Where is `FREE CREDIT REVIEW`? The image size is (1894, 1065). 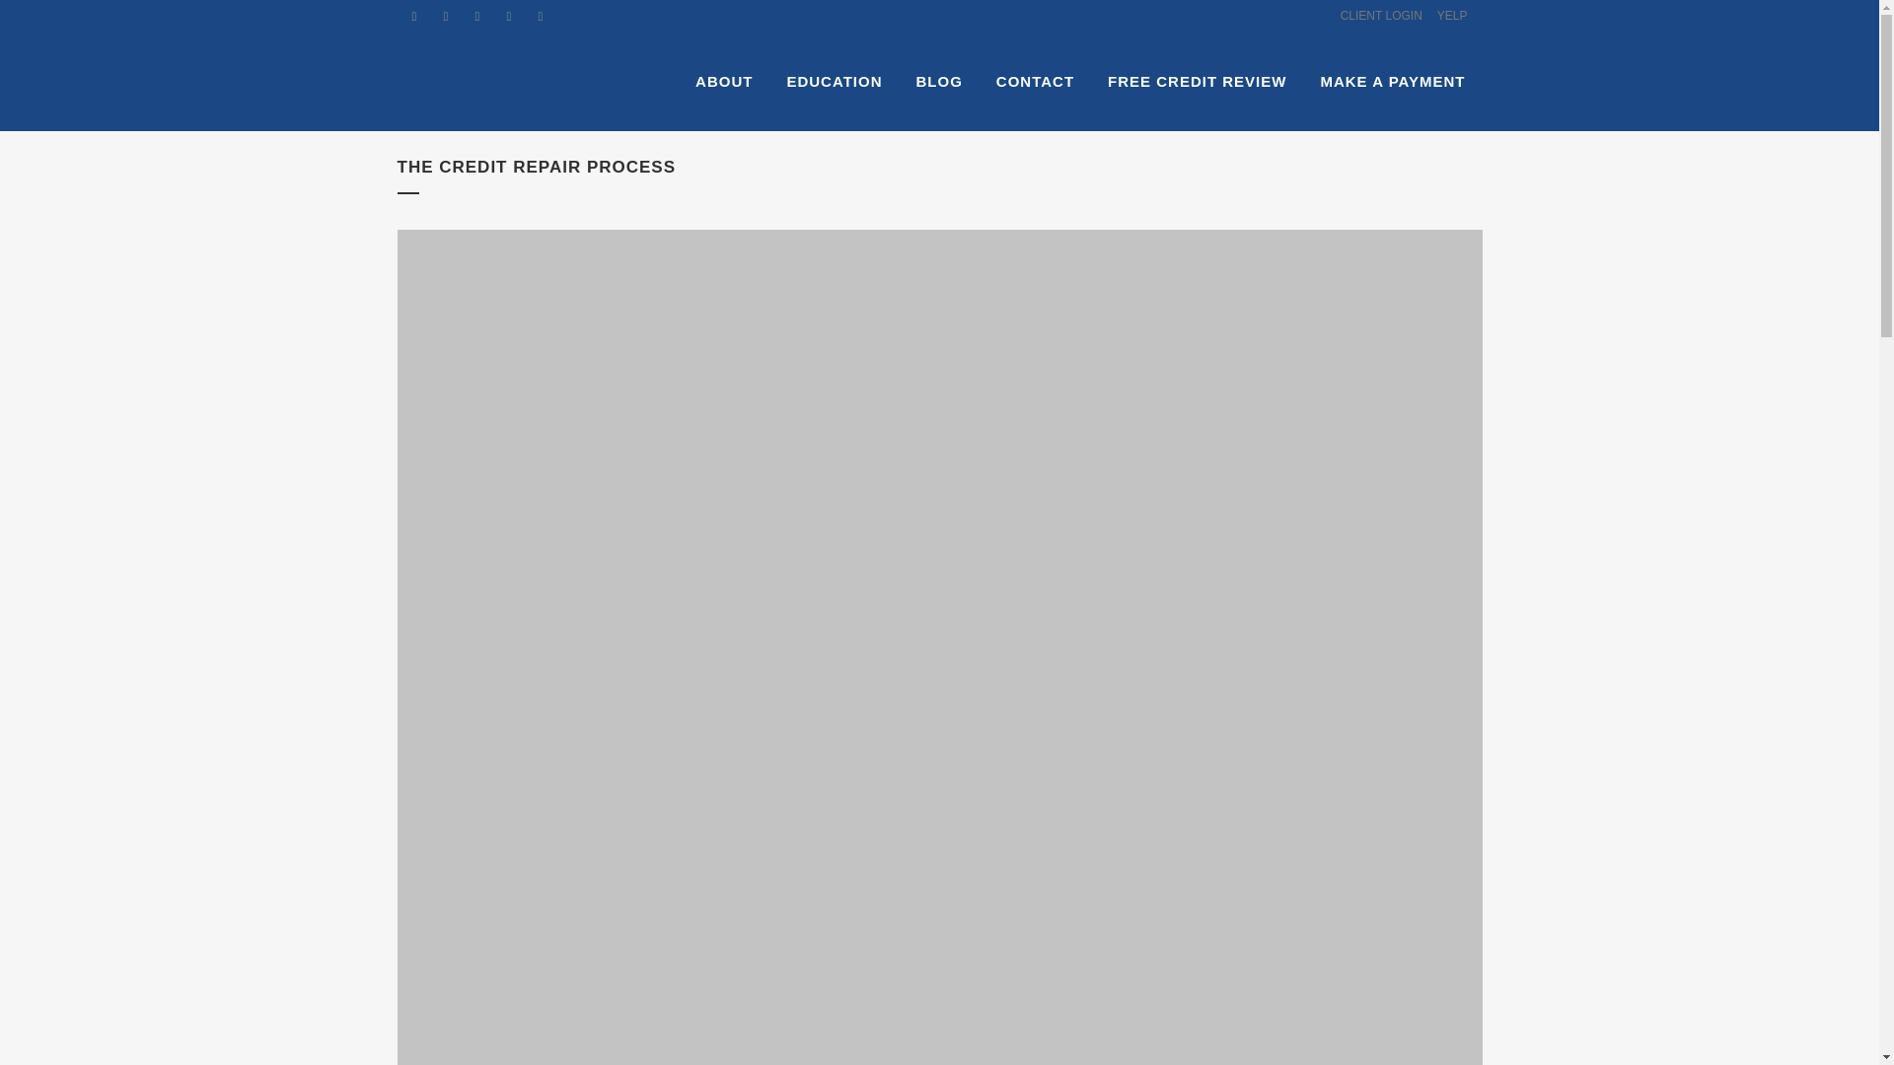 FREE CREDIT REVIEW is located at coordinates (1196, 81).